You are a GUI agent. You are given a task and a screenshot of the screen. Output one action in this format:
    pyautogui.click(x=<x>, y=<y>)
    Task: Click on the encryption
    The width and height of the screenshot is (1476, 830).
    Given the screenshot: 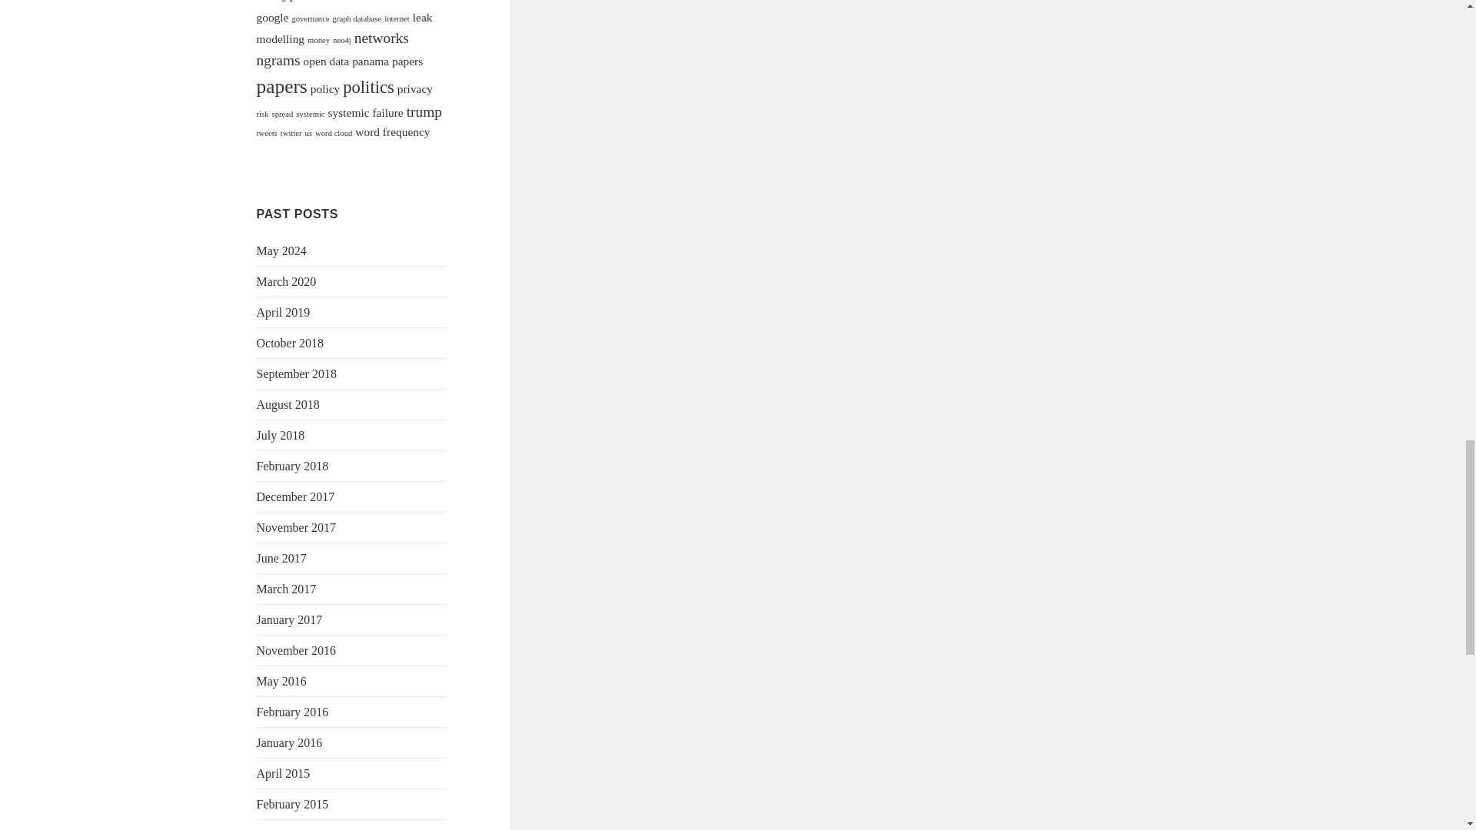 What is the action you would take?
    pyautogui.click(x=288, y=1)
    